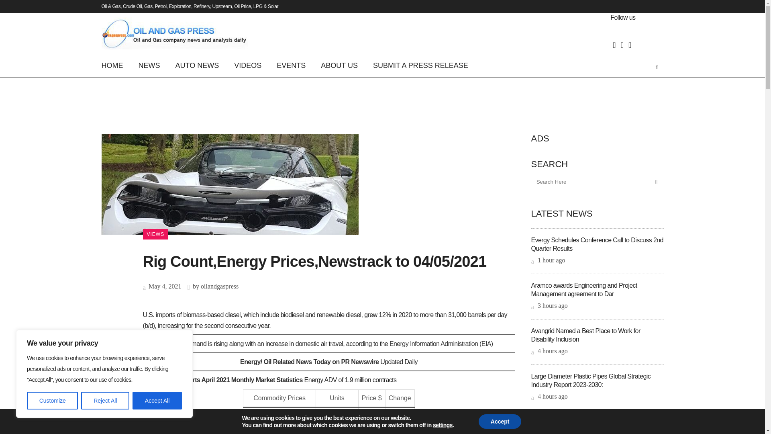 The width and height of the screenshot is (771, 434). I want to click on Reject All, so click(105, 401).